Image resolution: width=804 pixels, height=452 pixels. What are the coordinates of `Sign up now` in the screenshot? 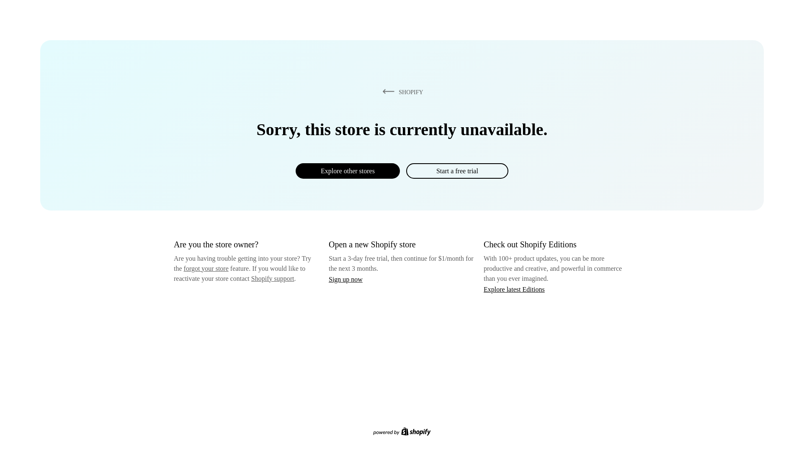 It's located at (345, 279).